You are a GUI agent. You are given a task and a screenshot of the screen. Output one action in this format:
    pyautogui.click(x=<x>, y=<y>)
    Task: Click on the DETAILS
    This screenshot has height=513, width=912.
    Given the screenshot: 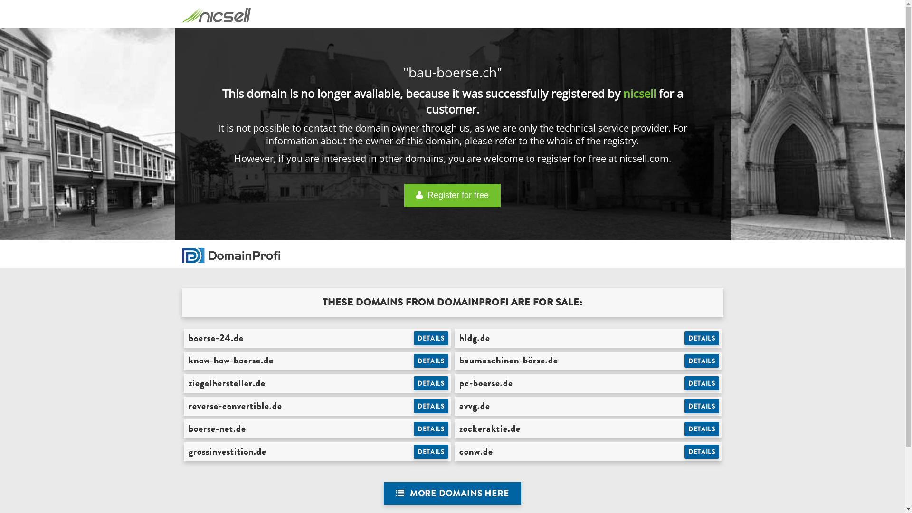 What is the action you would take?
    pyautogui.click(x=702, y=452)
    